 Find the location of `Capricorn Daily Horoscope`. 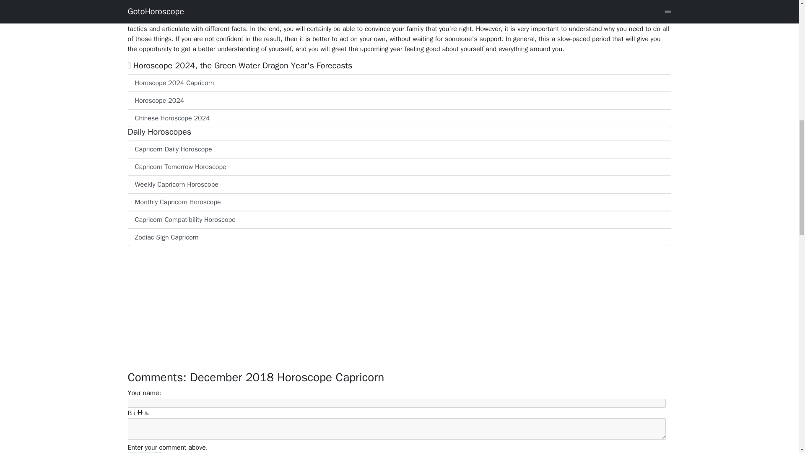

Capricorn Daily Horoscope is located at coordinates (399, 149).